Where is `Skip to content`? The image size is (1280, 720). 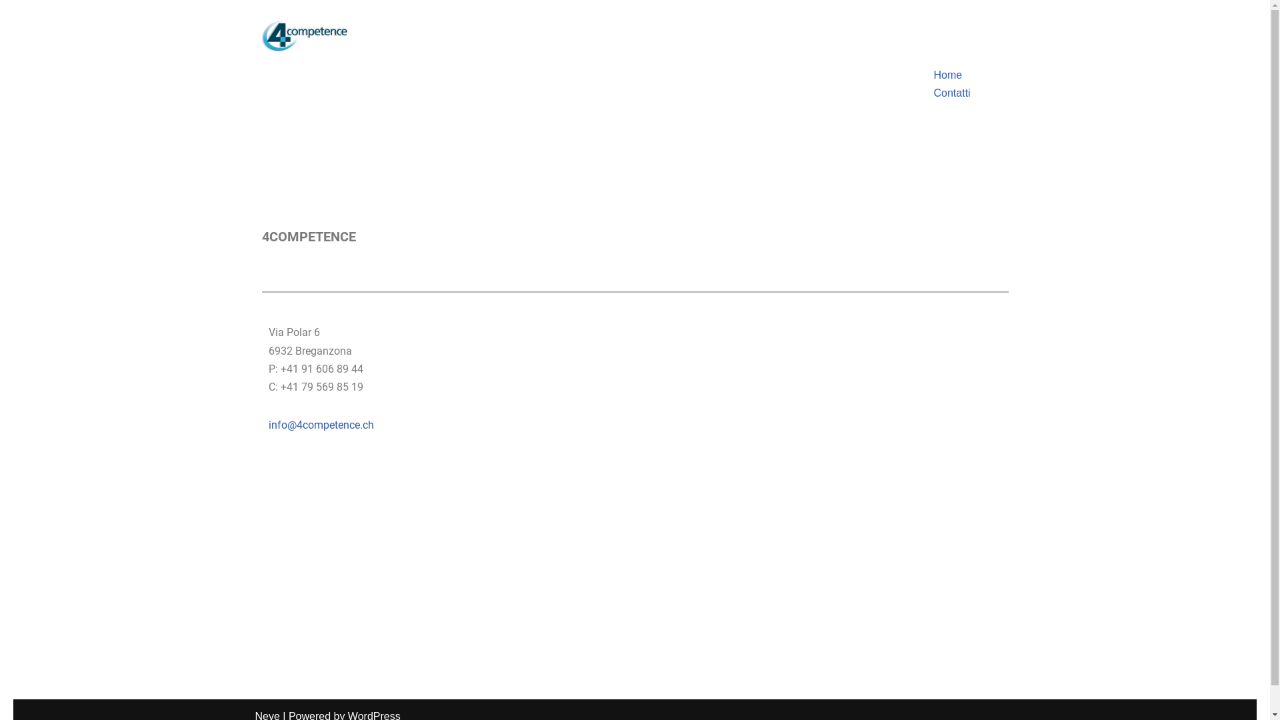 Skip to content is located at coordinates (23, 41).